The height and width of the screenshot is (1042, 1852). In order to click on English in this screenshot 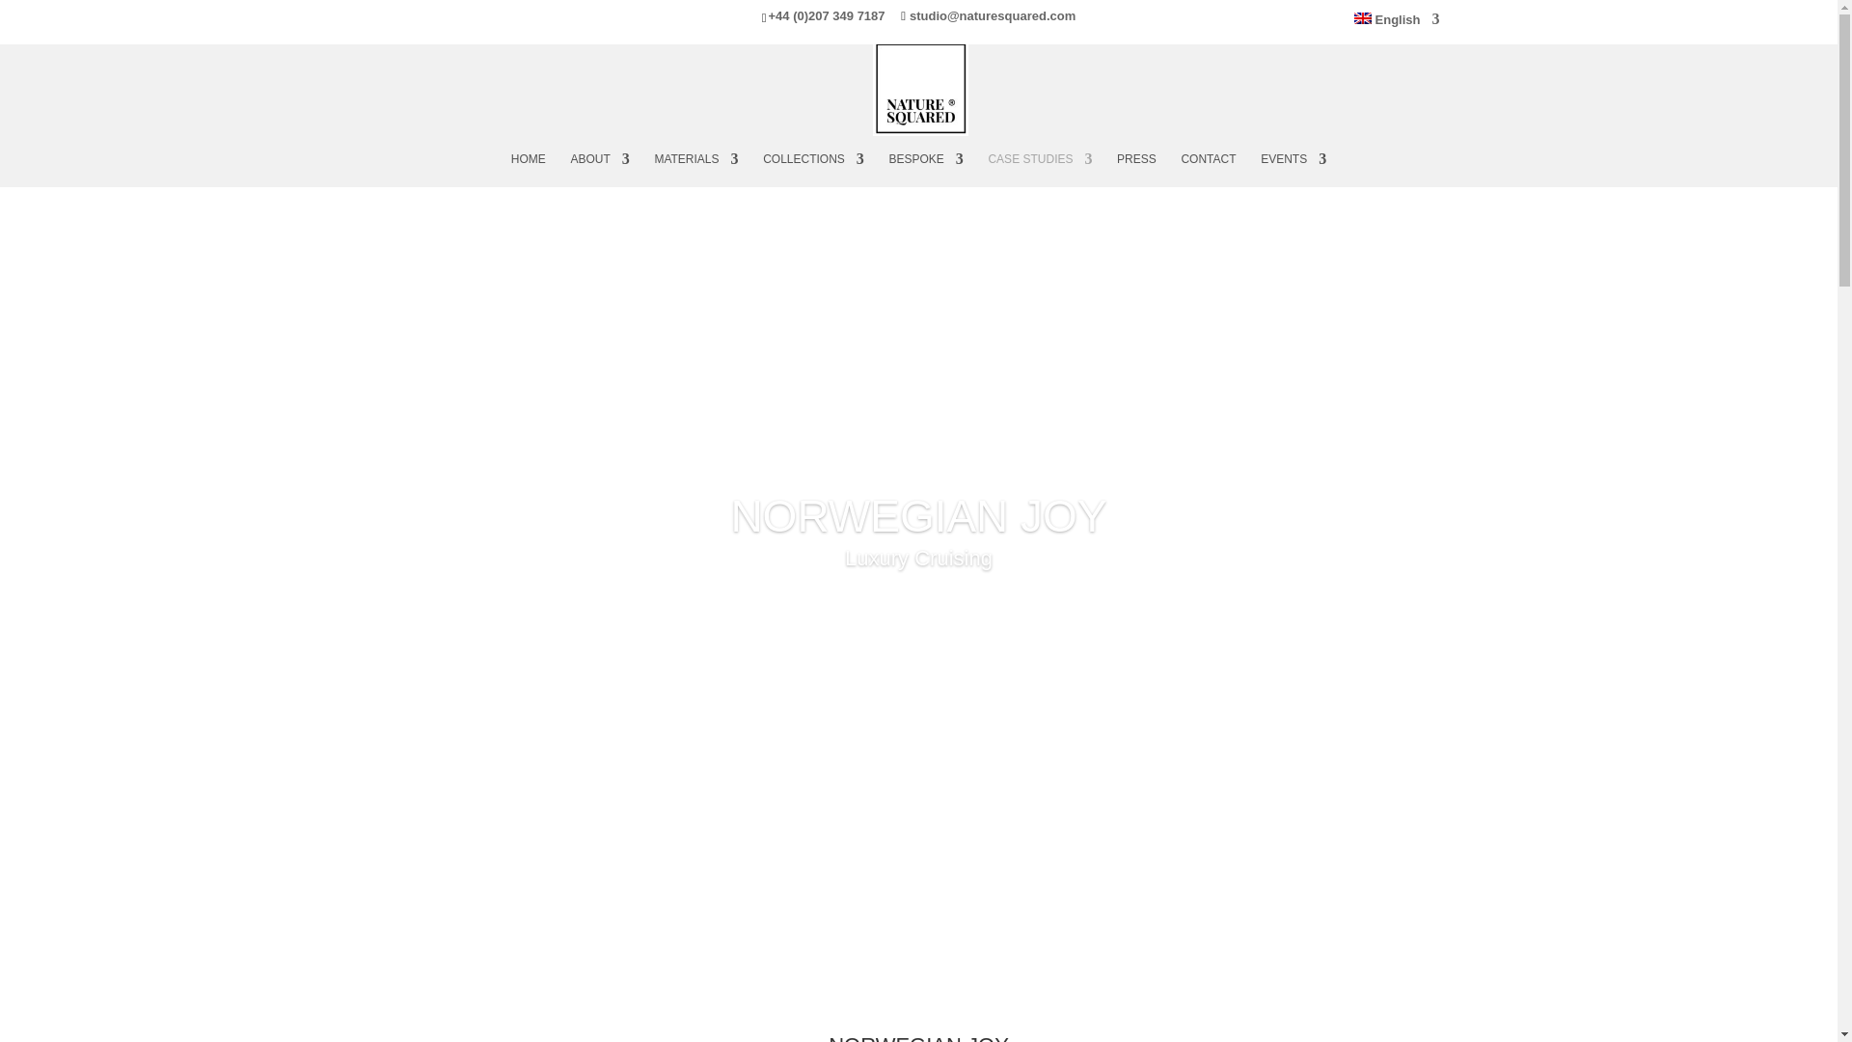, I will do `click(1397, 22)`.